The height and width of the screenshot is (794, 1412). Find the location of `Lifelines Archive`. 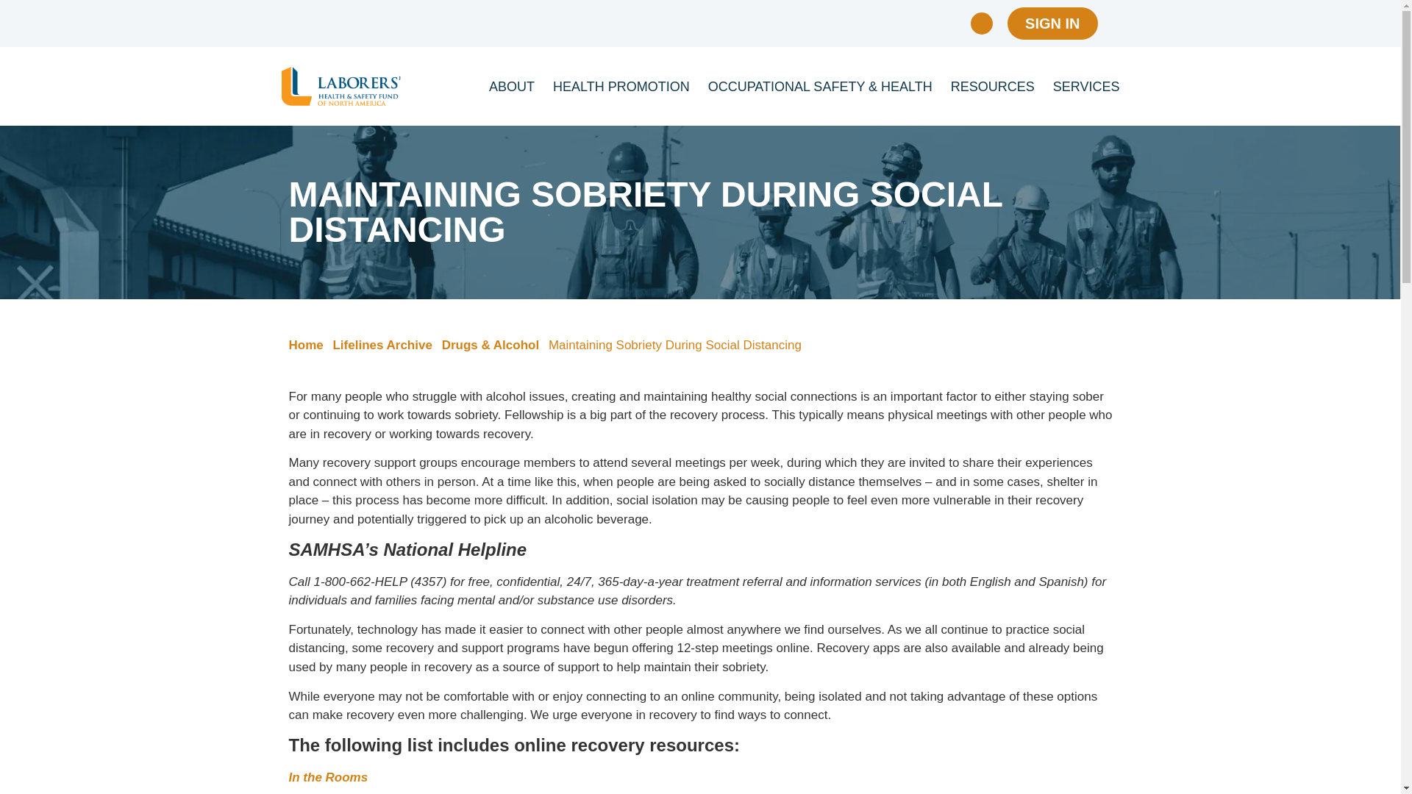

Lifelines Archive is located at coordinates (382, 346).